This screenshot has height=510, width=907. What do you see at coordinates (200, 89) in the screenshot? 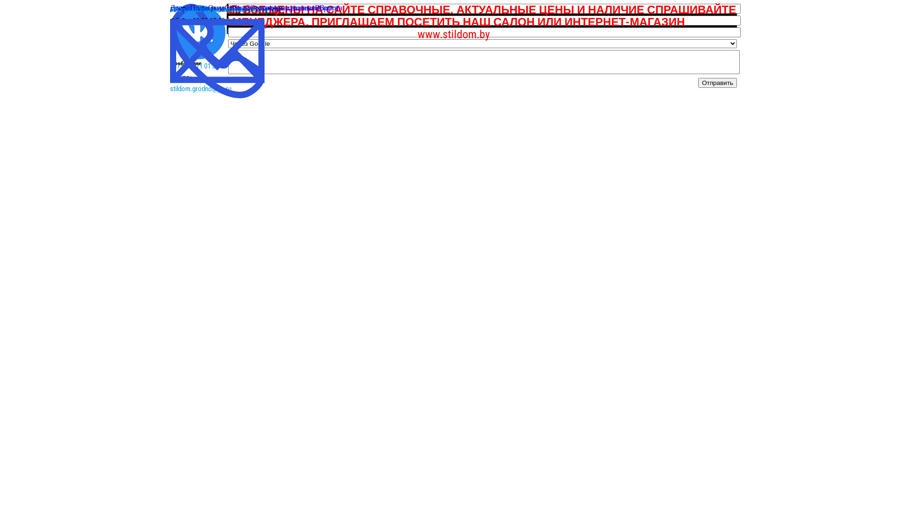
I see `stildom.grodno@ya.ru` at bounding box center [200, 89].